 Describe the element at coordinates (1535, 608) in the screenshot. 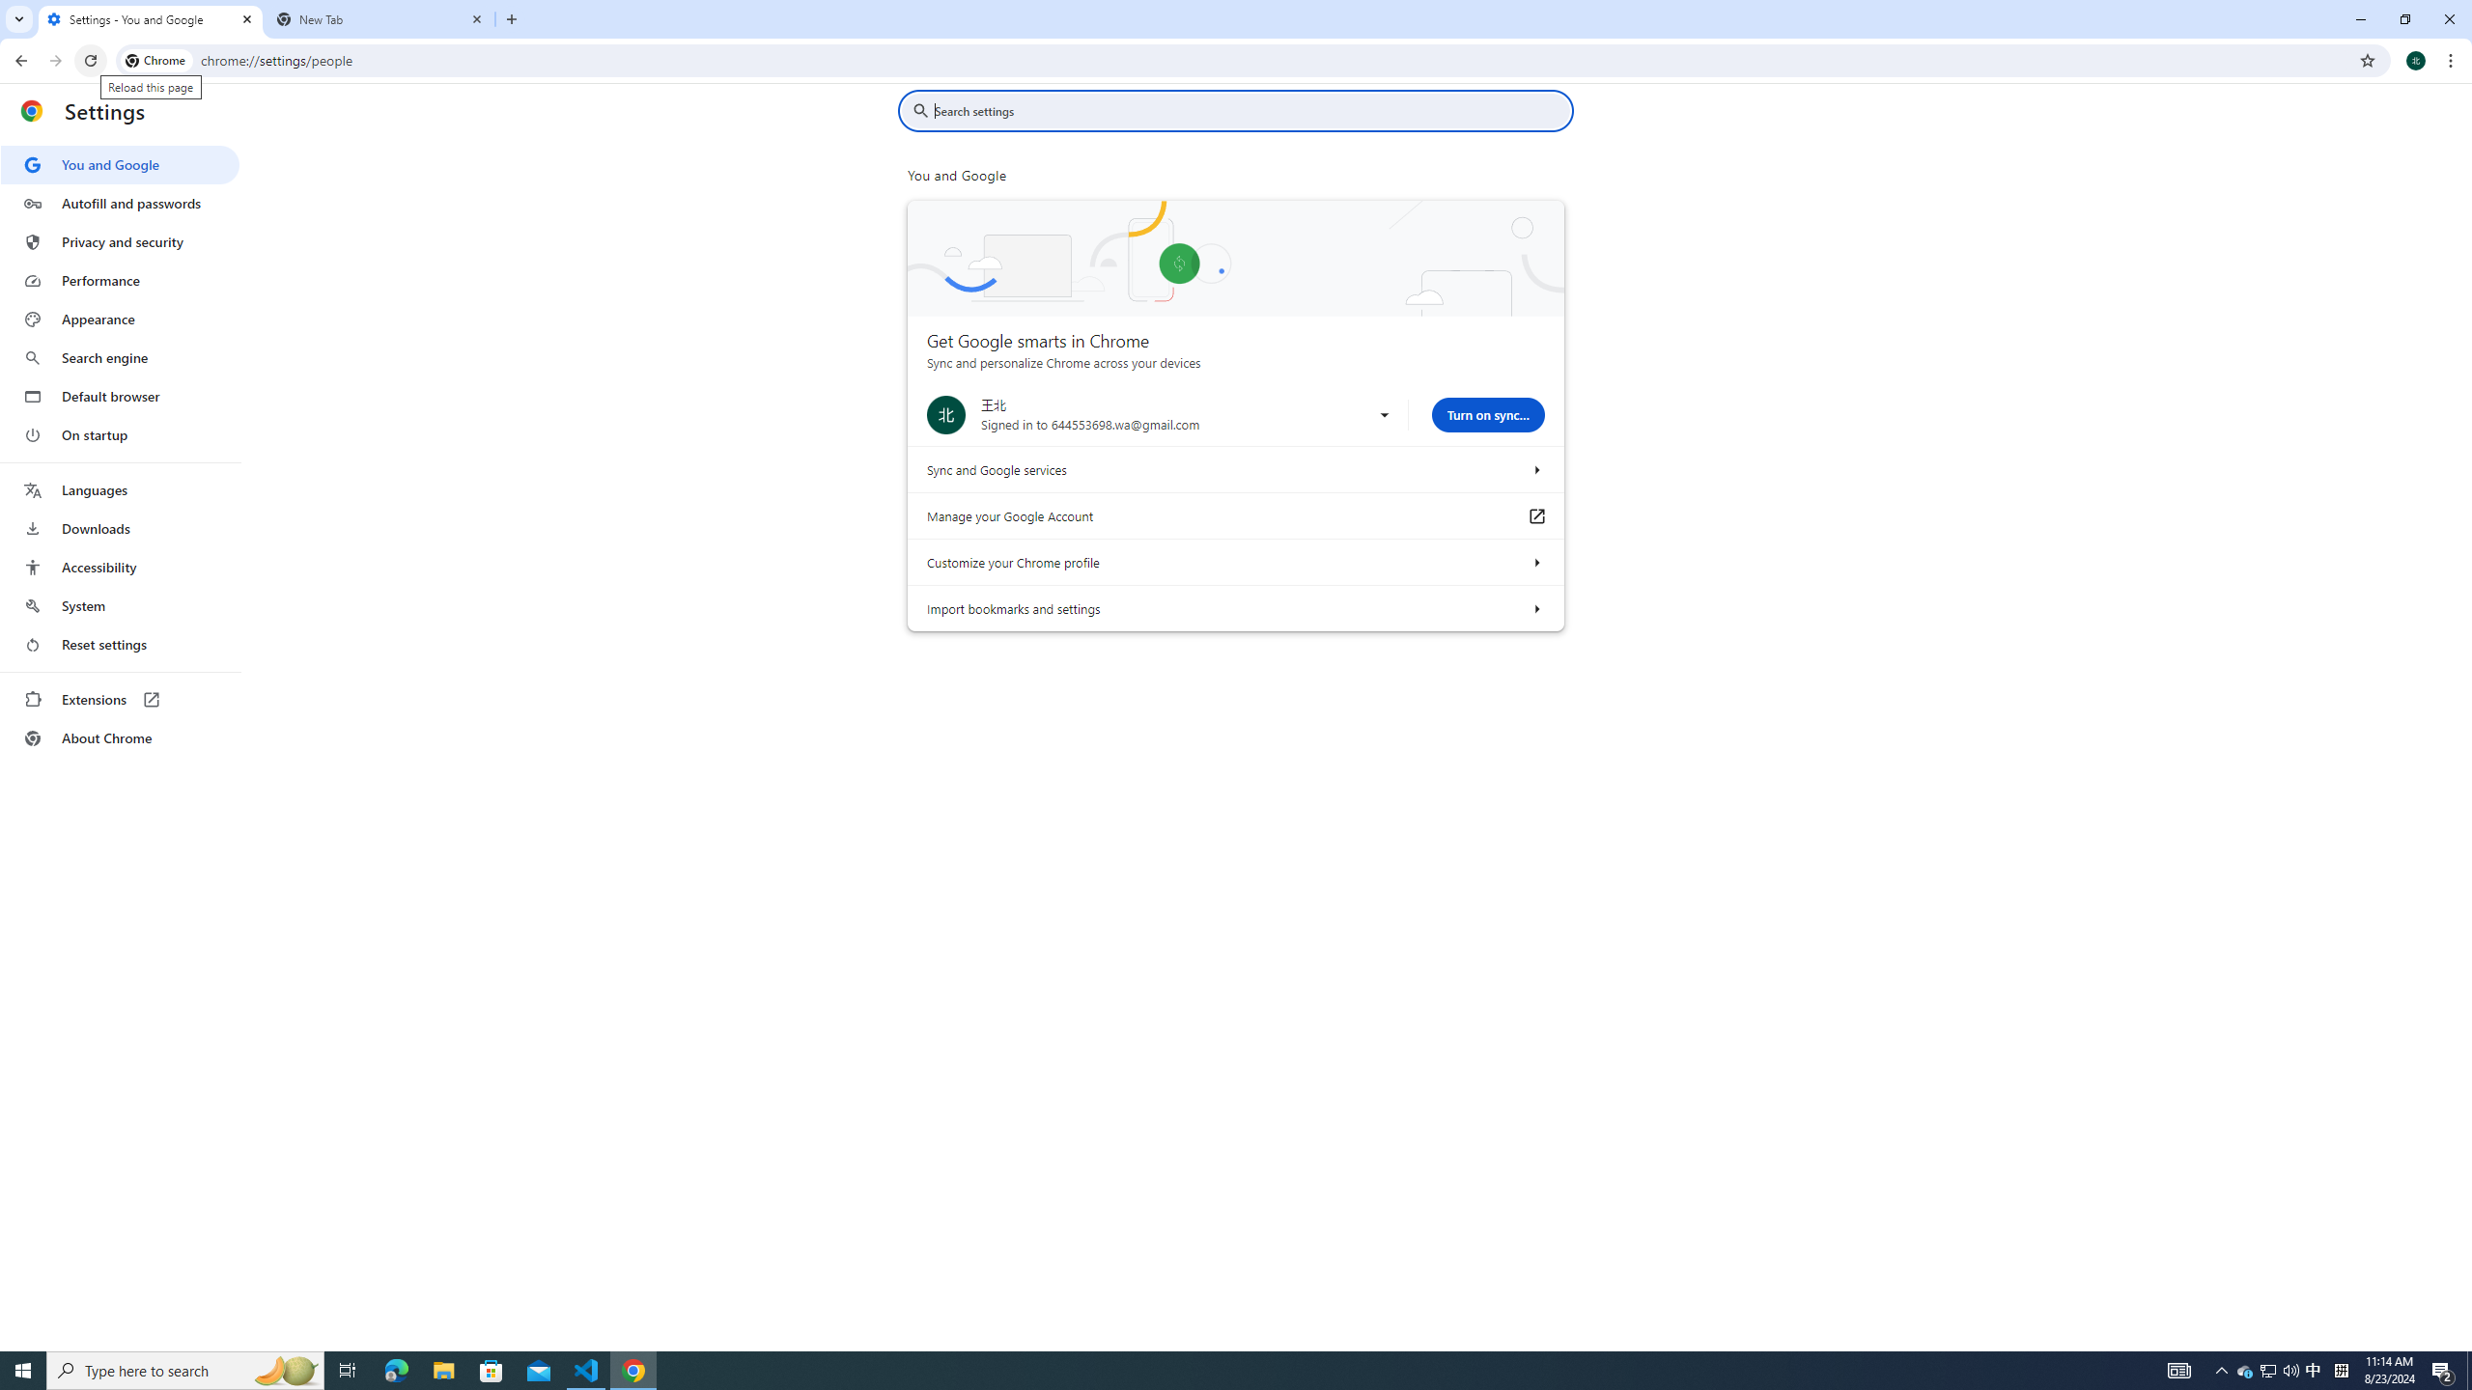

I see `Import bookmarks and settings` at that location.